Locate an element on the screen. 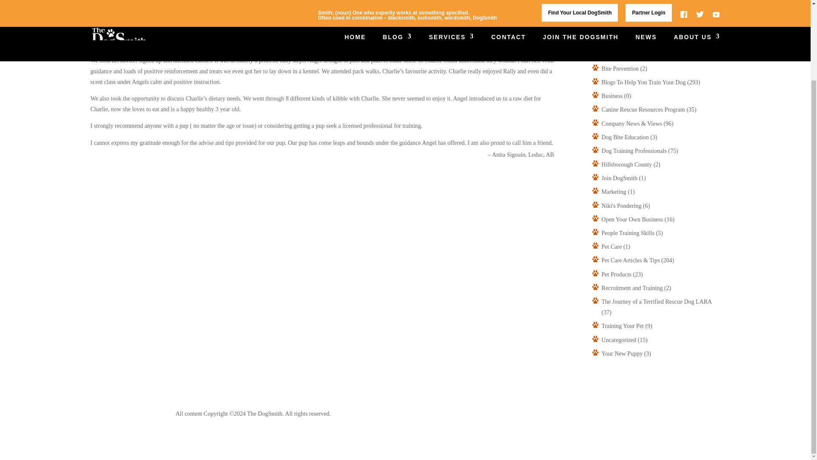 This screenshot has height=460, width=817. Blogs To Help You Train Your Dog is located at coordinates (643, 82).